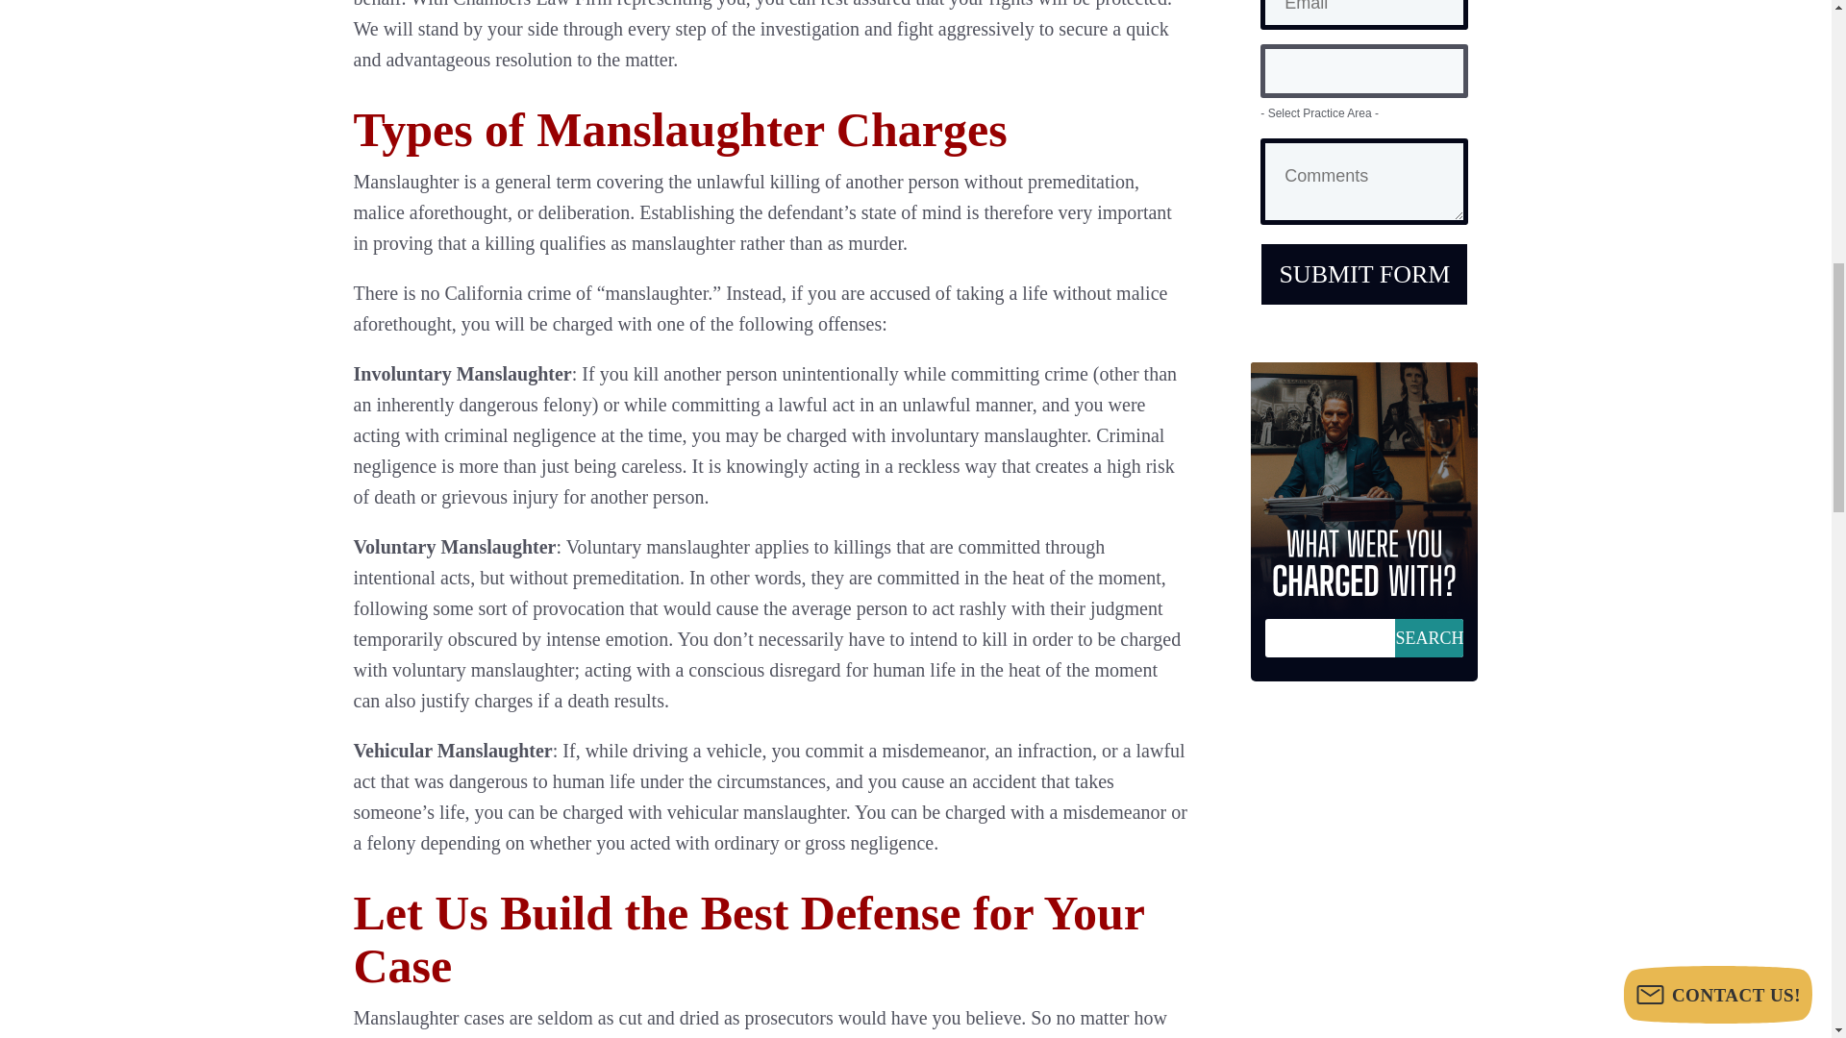 This screenshot has height=1038, width=1846. Describe the element at coordinates (1429, 637) in the screenshot. I see `Search` at that location.